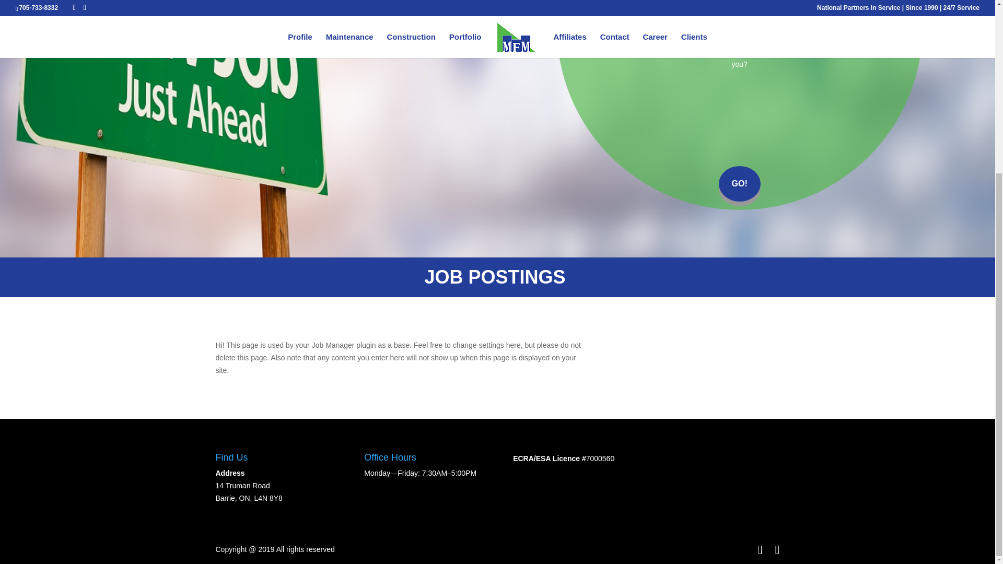  I want to click on GO!, so click(740, 183).